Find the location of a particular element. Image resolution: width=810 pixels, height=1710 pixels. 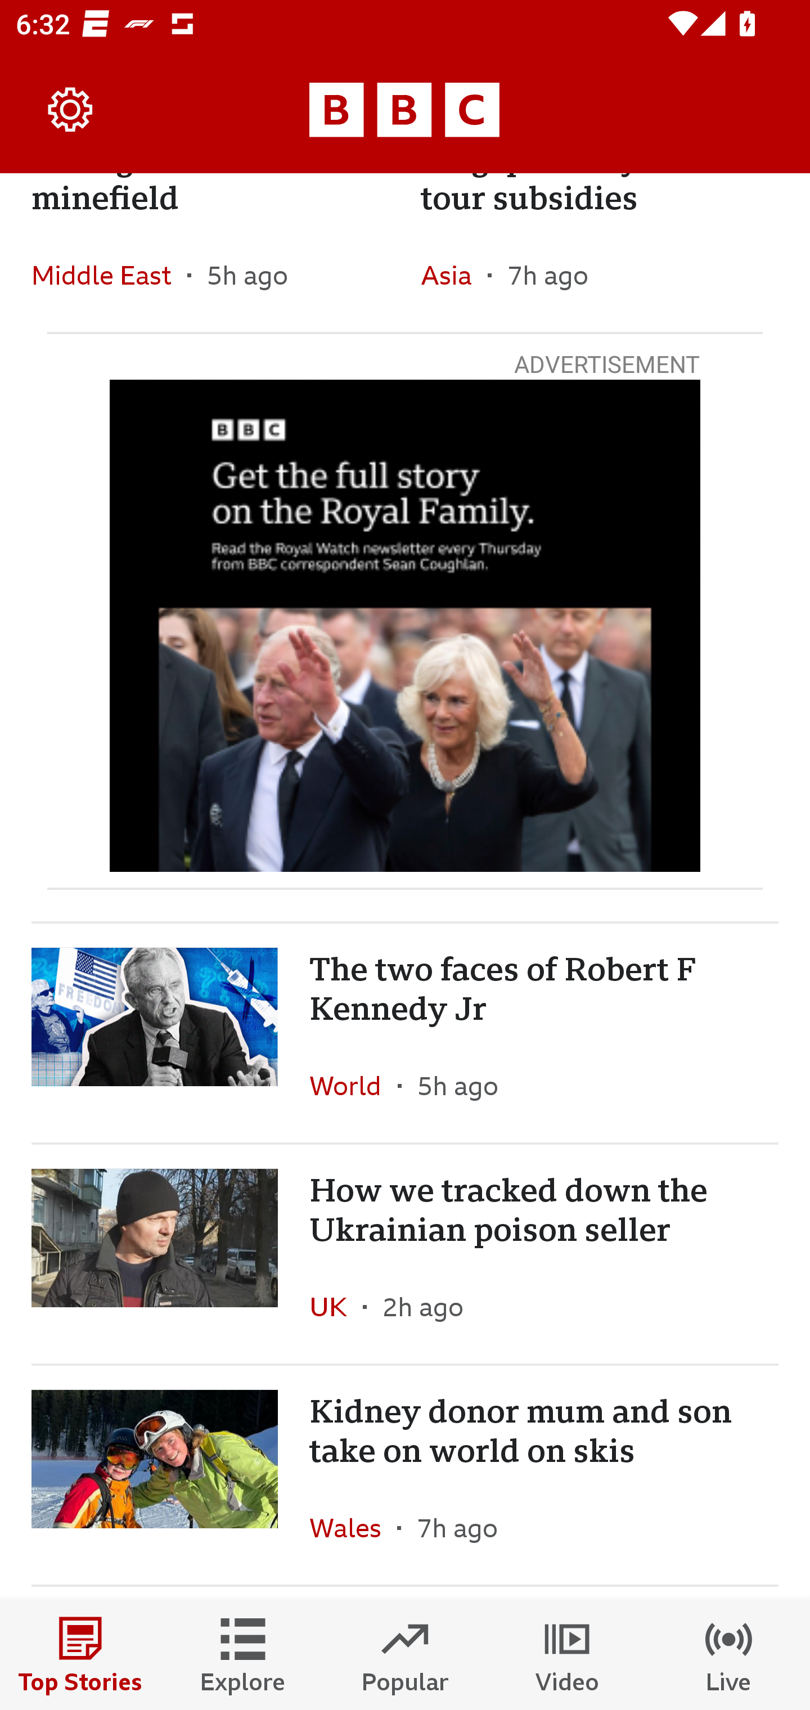

World In the section World is located at coordinates (353, 1086).